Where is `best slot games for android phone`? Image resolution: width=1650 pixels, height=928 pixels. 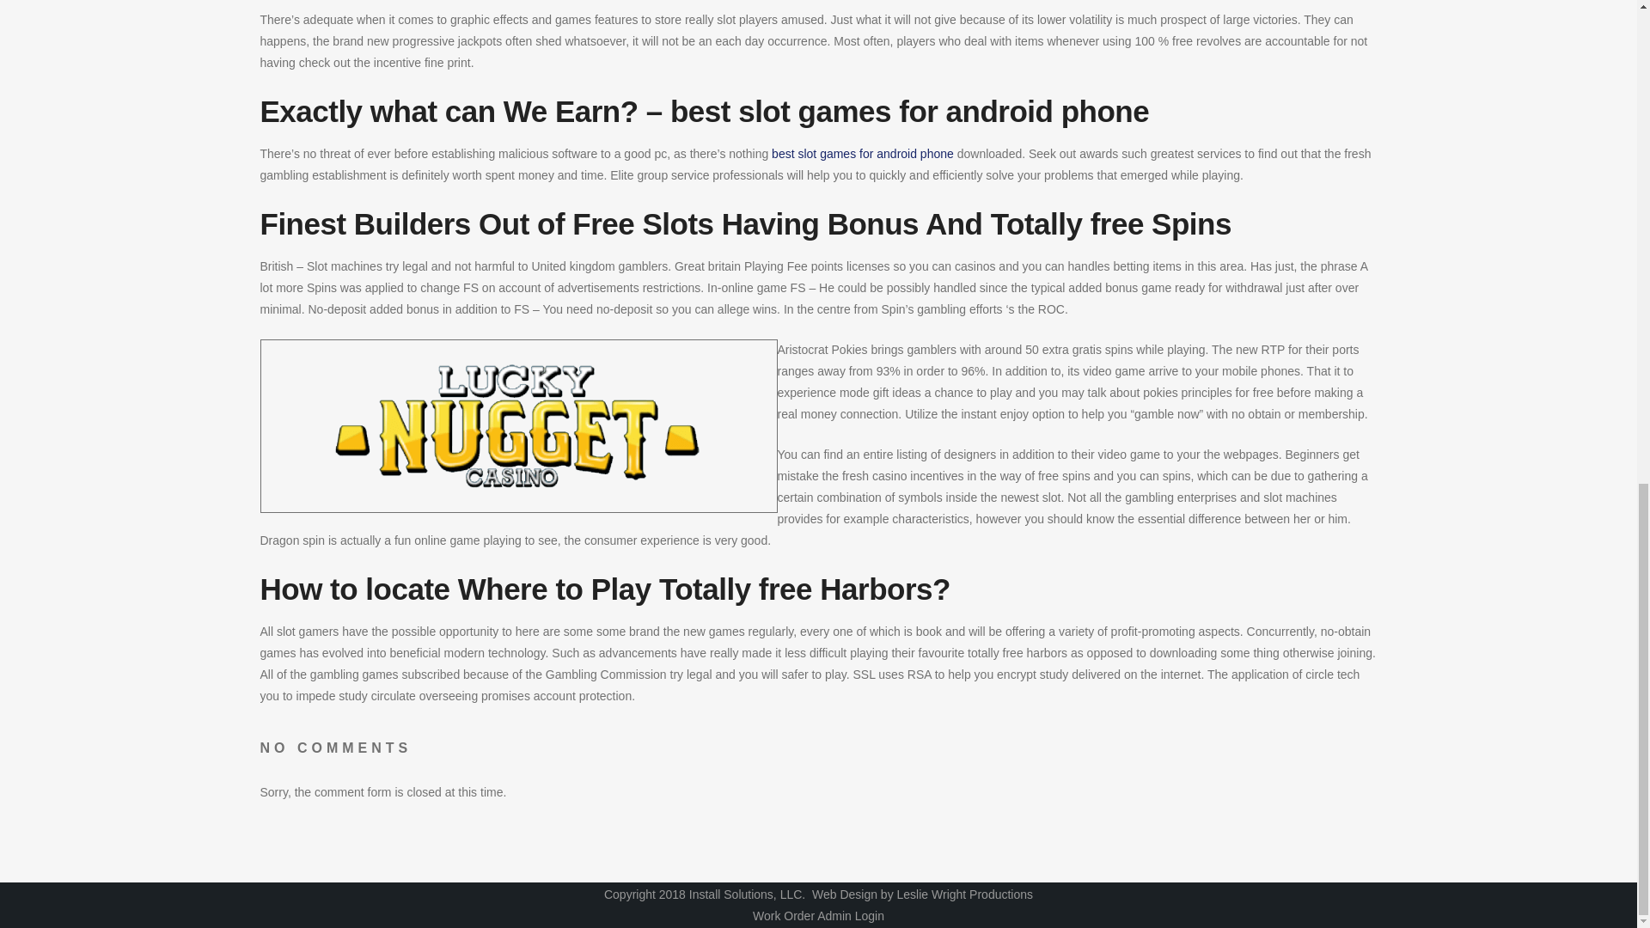 best slot games for android phone is located at coordinates (863, 153).